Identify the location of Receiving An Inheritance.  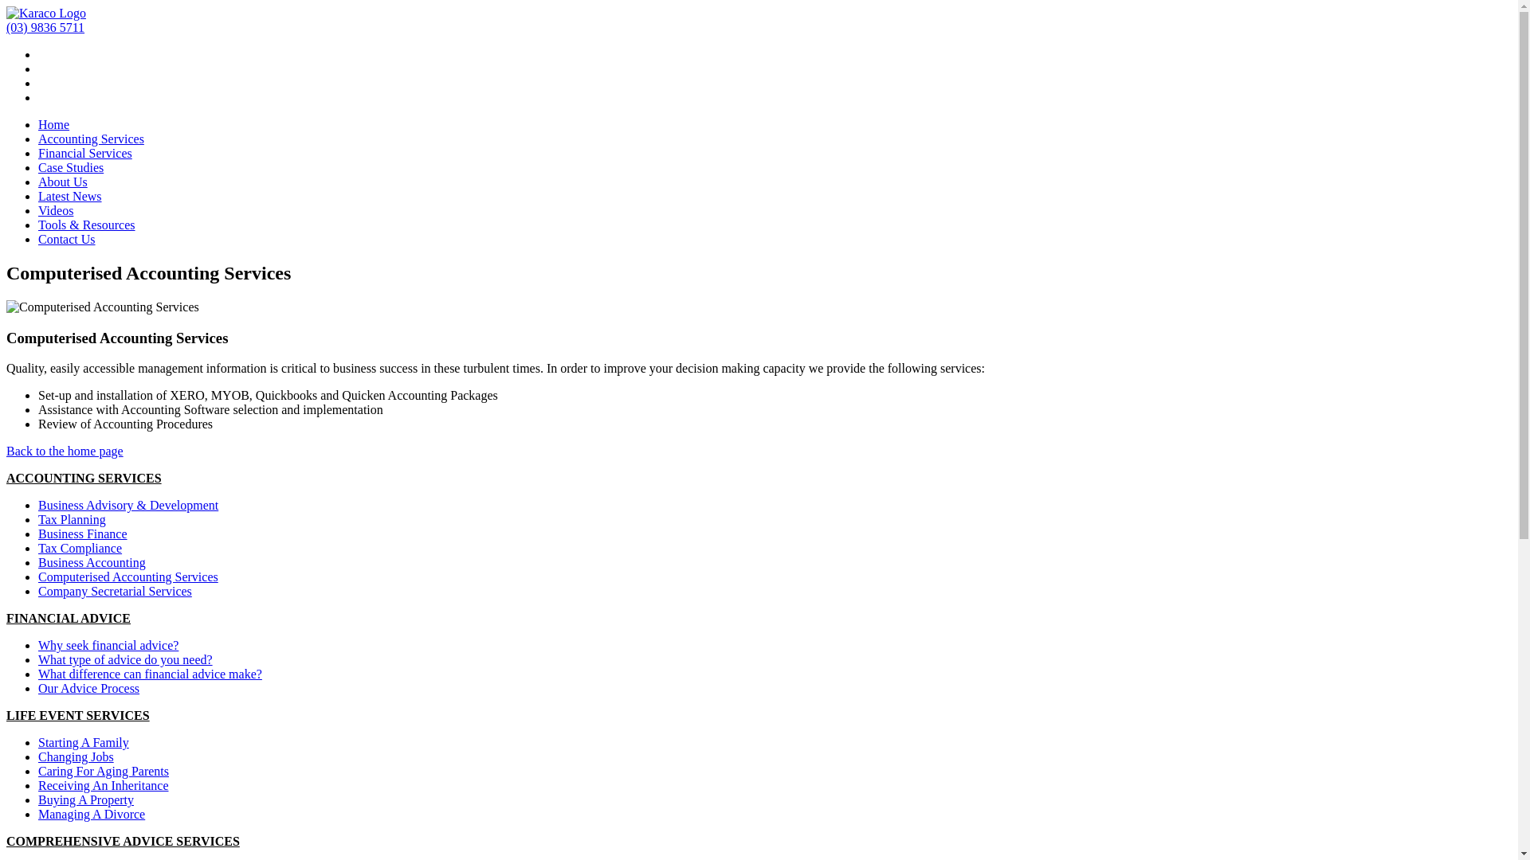
(104, 785).